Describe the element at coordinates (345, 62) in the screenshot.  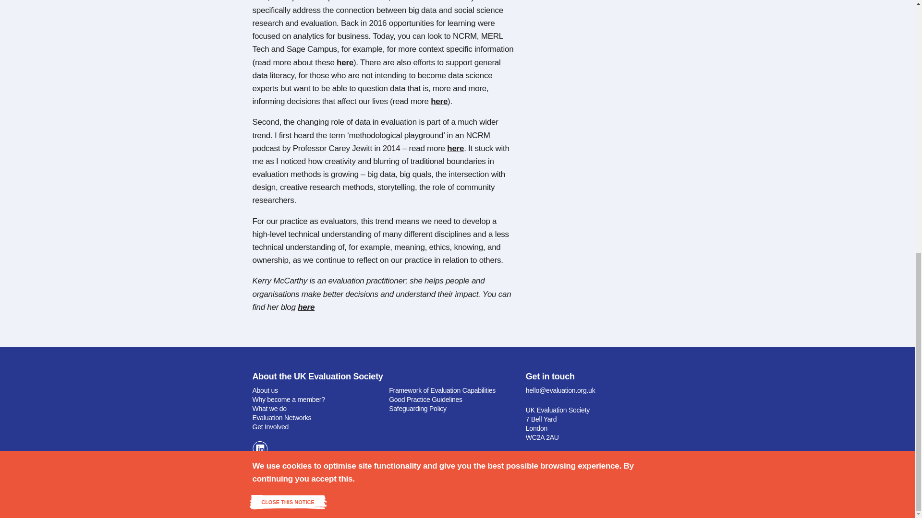
I see `here` at that location.